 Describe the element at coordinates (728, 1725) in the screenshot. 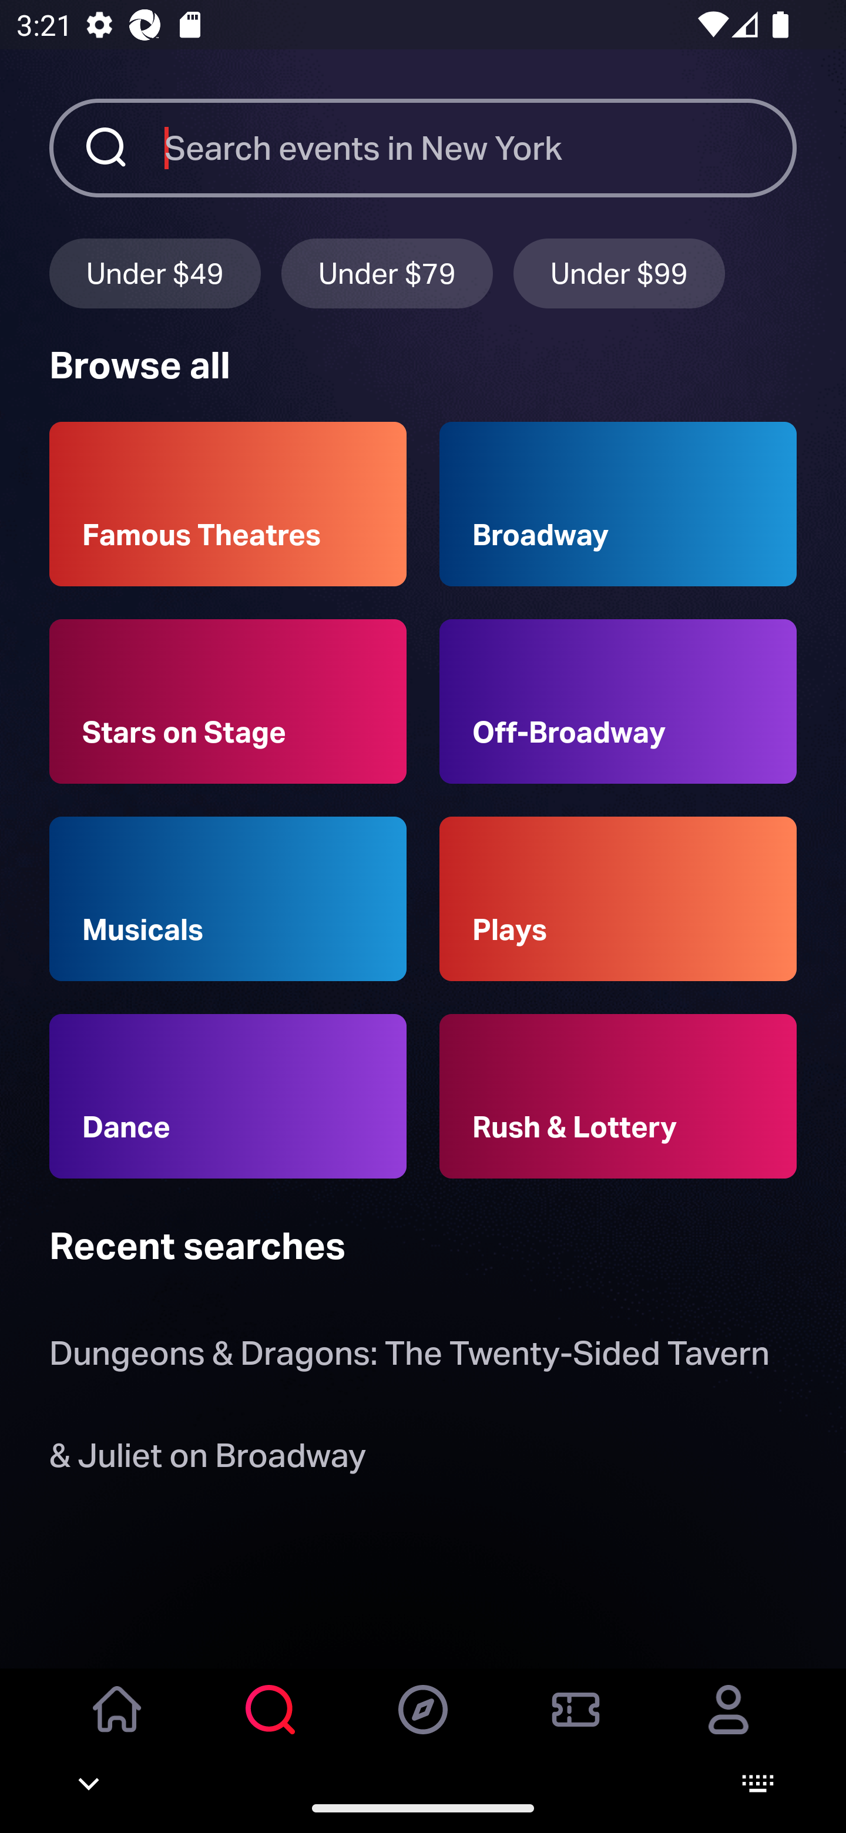

I see `Account` at that location.